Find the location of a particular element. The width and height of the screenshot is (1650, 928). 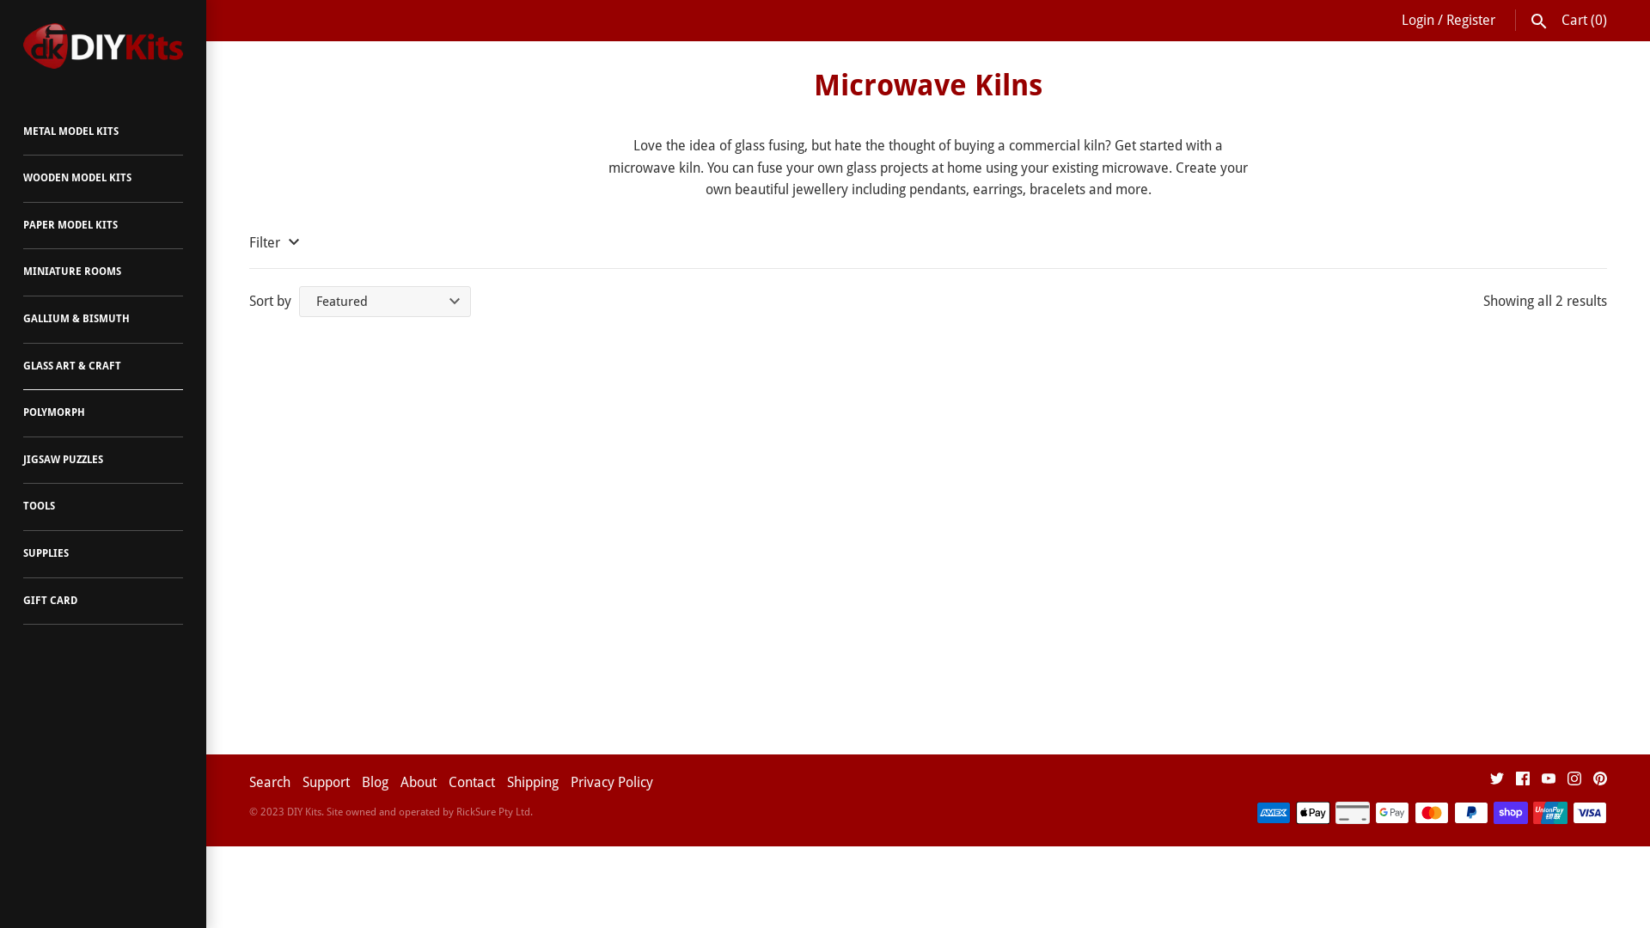

GLASS ART & CRAFT is located at coordinates (103, 368).